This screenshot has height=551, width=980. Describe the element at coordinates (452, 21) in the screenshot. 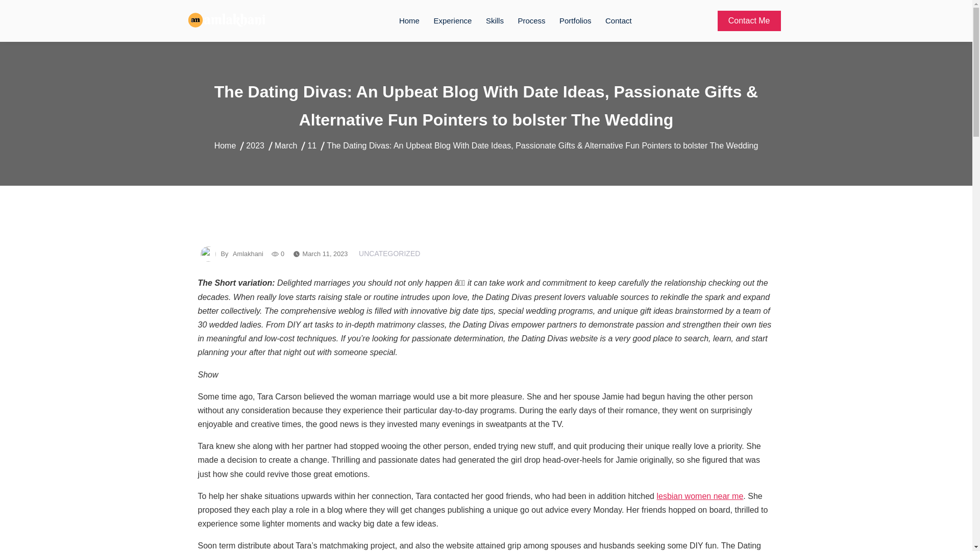

I see `Experience` at that location.